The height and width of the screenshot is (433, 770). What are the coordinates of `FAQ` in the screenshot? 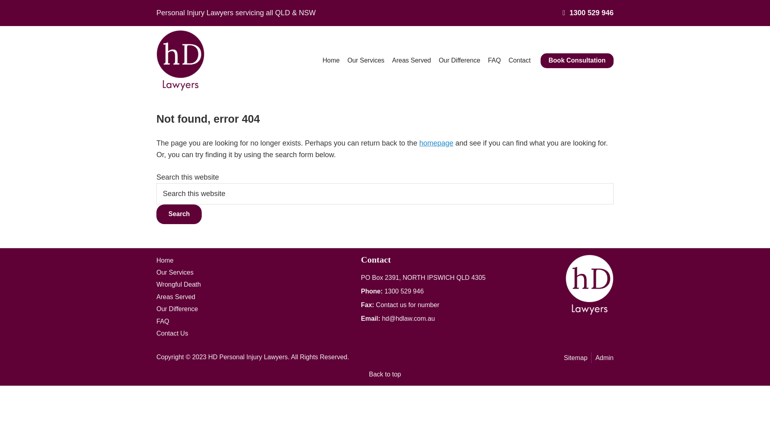 It's located at (255, 321).